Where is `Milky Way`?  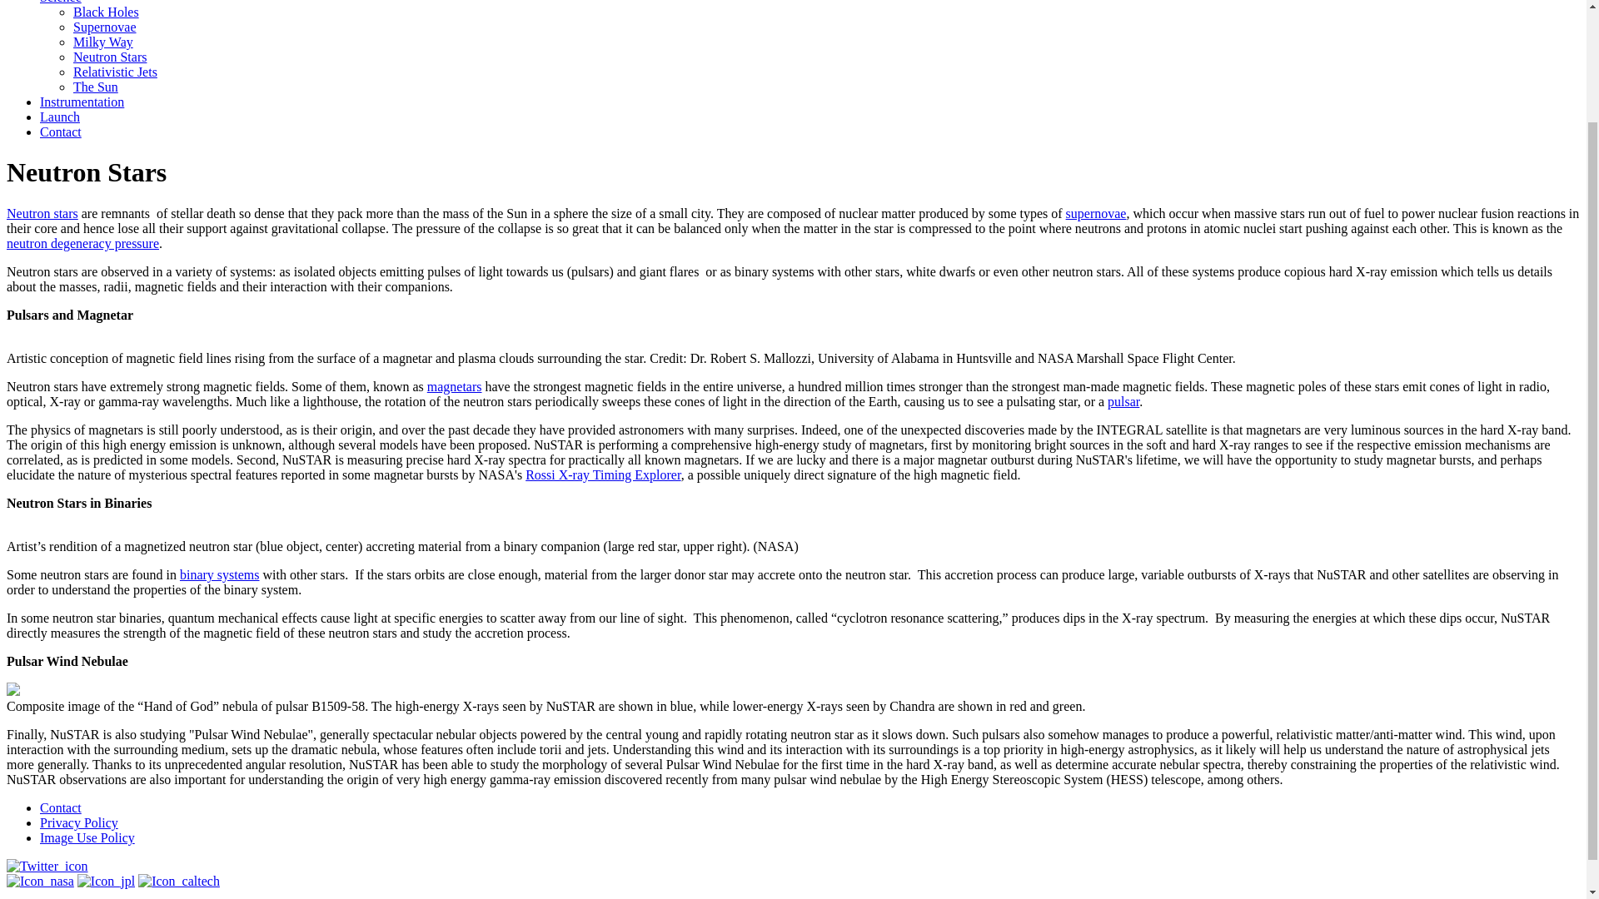 Milky Way is located at coordinates (103, 42).